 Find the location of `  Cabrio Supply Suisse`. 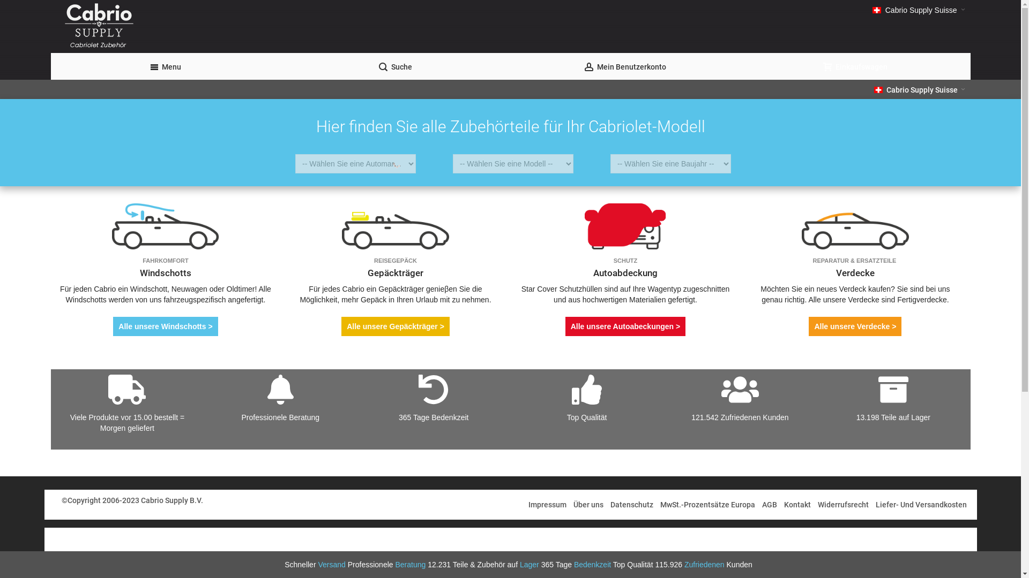

  Cabrio Supply Suisse is located at coordinates (919, 89).